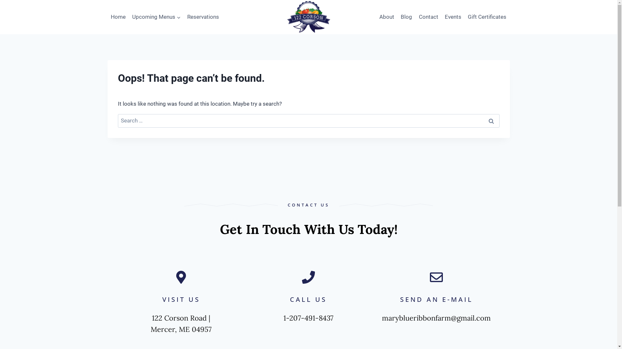  What do you see at coordinates (118, 17) in the screenshot?
I see `Home` at bounding box center [118, 17].